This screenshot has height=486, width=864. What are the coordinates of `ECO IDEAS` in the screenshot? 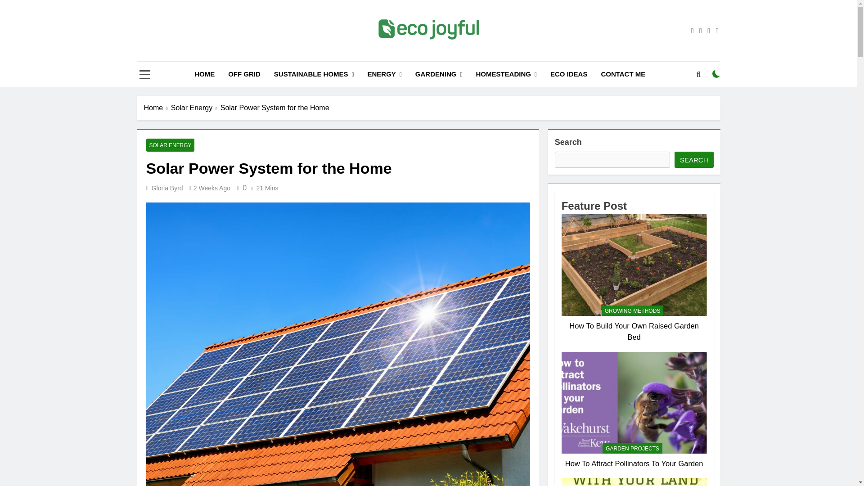 It's located at (569, 74).